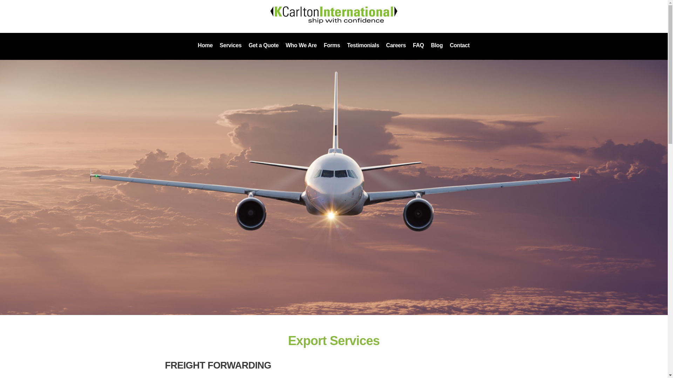 This screenshot has width=673, height=378. Describe the element at coordinates (334, 15) in the screenshot. I see `Home` at that location.